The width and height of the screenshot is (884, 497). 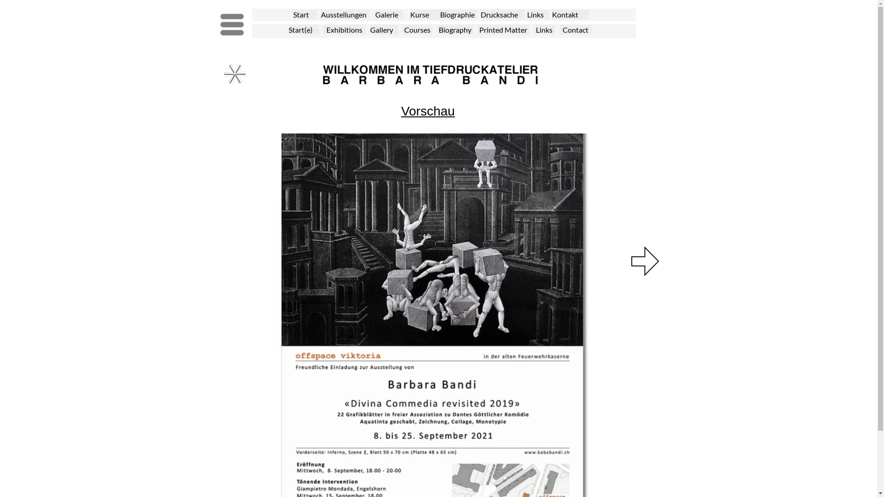 I want to click on Gallery, so click(x=384, y=30).